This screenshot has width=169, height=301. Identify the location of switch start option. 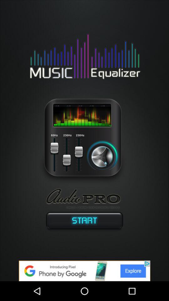
(84, 222).